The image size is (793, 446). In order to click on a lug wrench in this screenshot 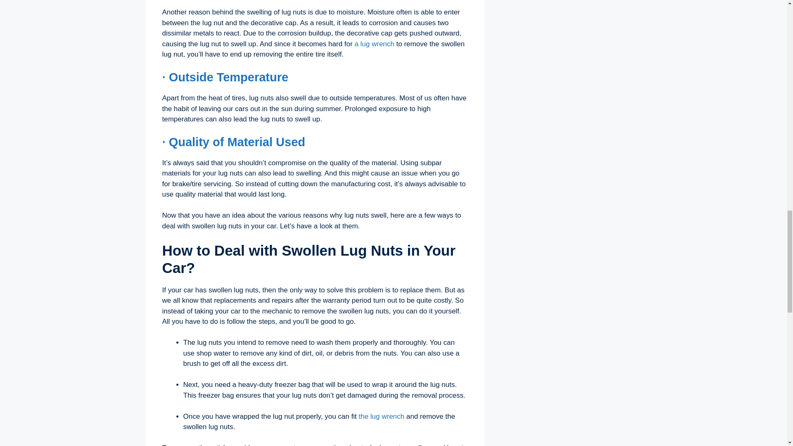, I will do `click(374, 44)`.